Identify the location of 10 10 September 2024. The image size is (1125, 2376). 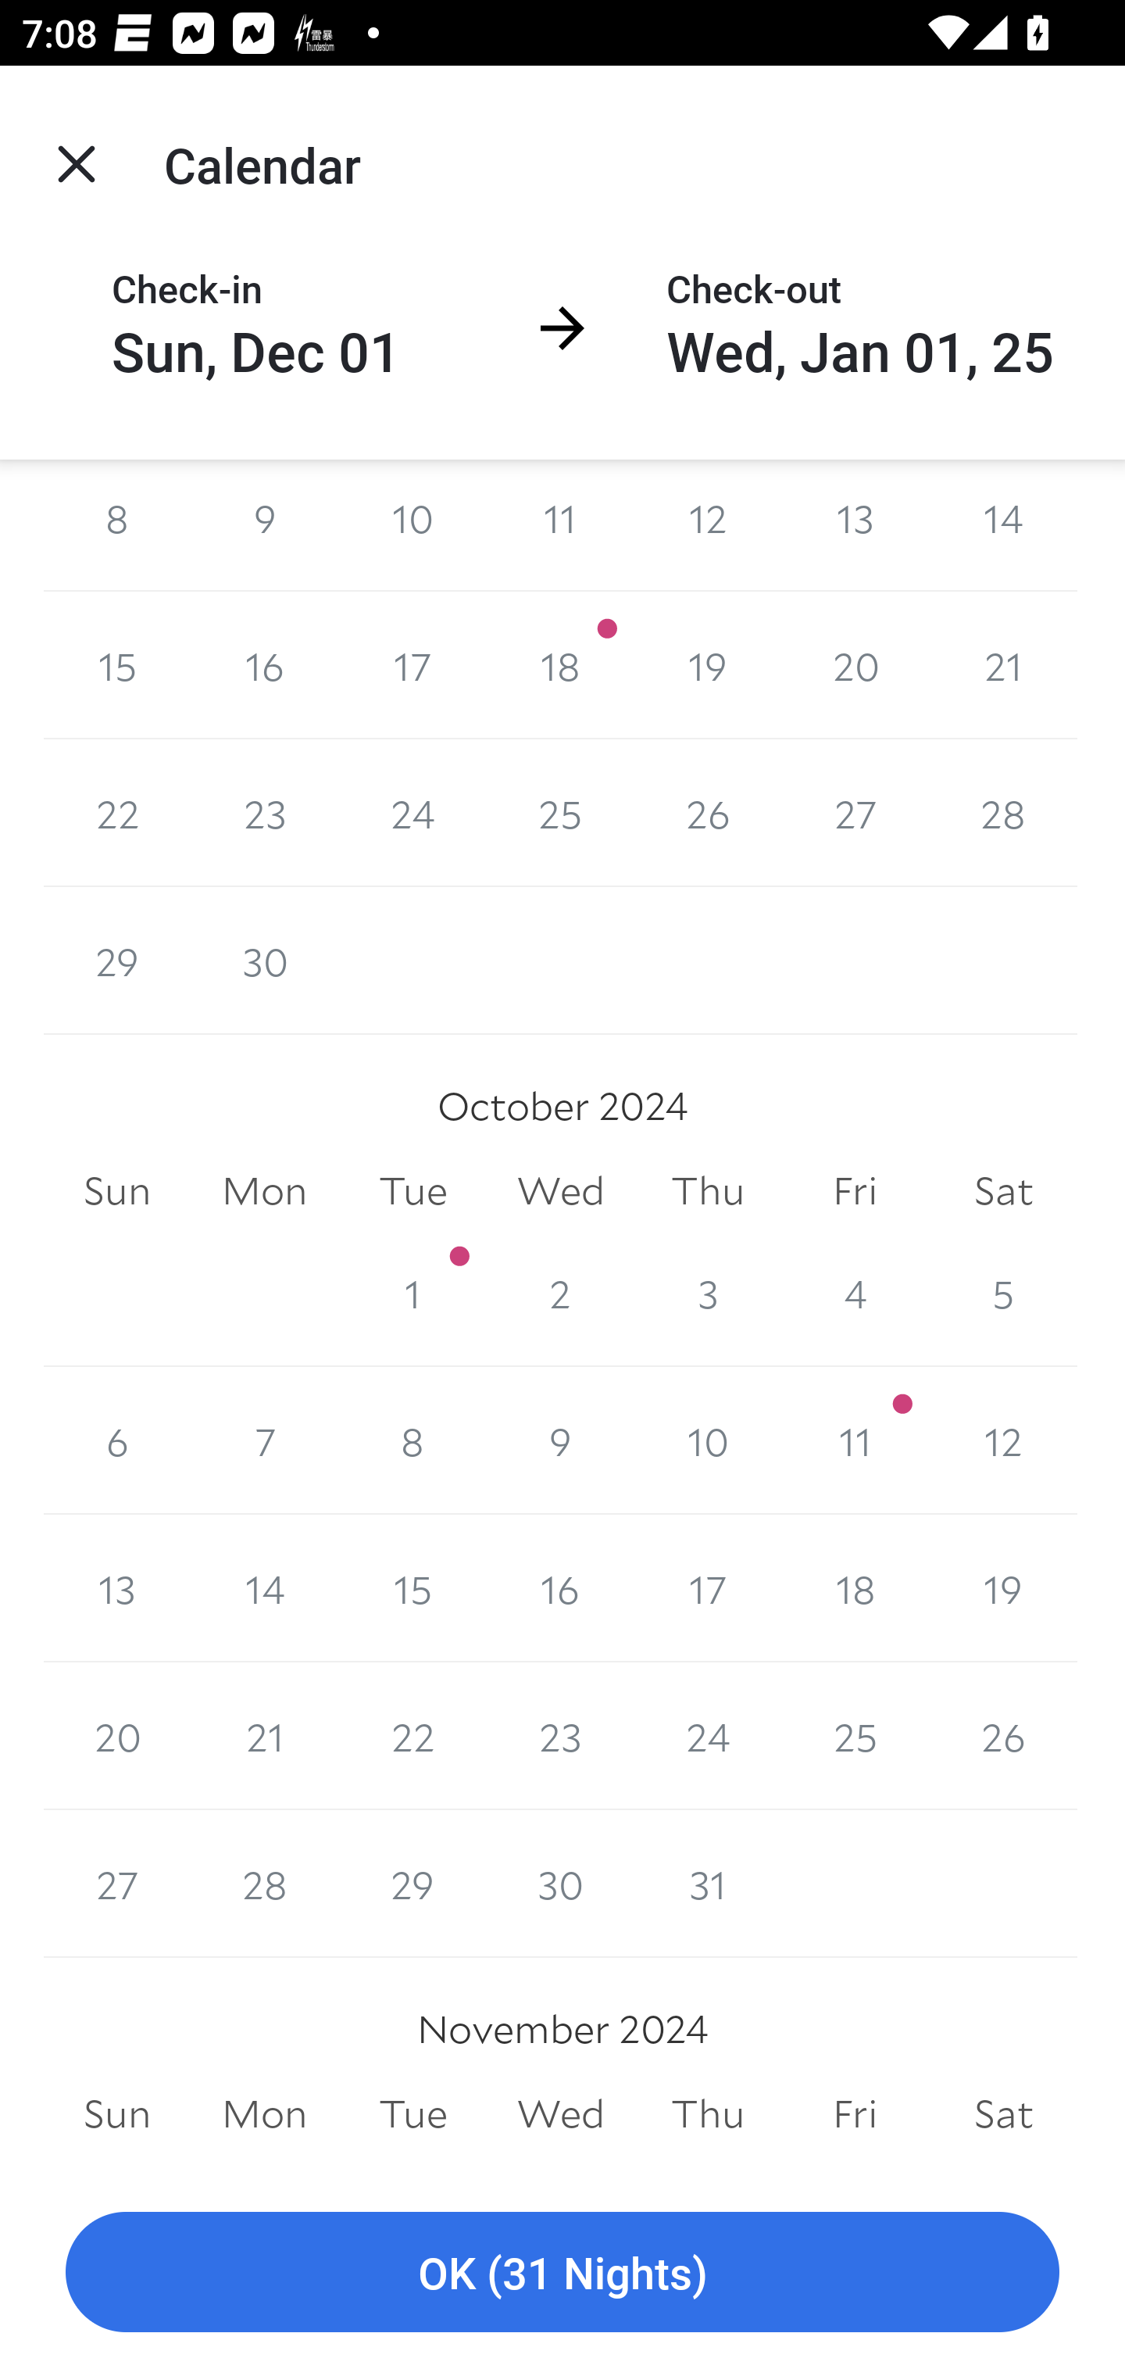
(412, 524).